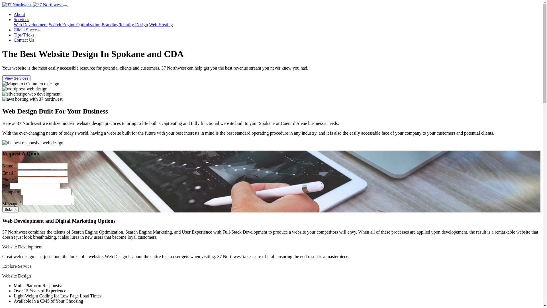  Describe the element at coordinates (10, 209) in the screenshot. I see `Submit` at that location.